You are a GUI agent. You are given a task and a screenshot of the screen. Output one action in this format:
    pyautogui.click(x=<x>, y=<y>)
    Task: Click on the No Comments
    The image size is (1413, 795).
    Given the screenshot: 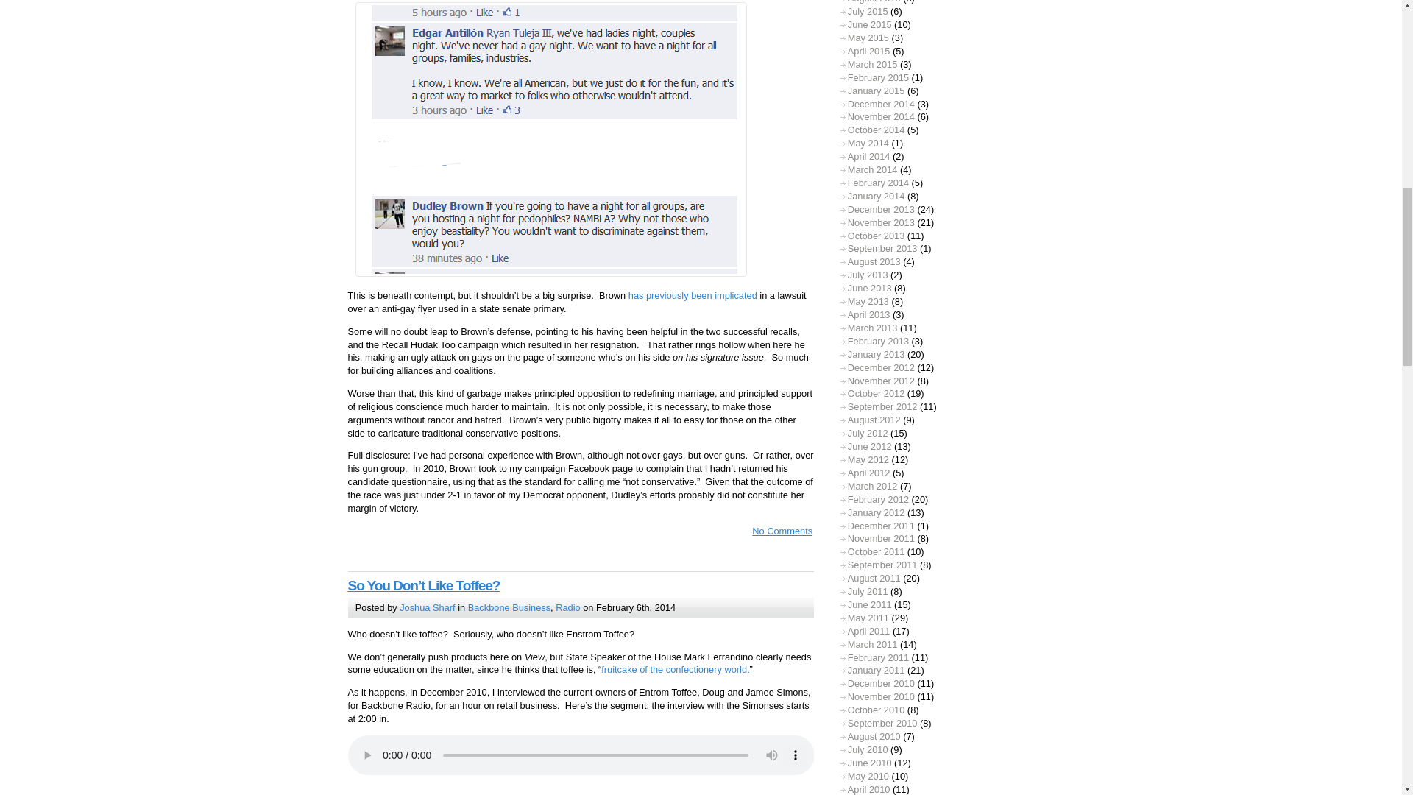 What is the action you would take?
    pyautogui.click(x=776, y=531)
    